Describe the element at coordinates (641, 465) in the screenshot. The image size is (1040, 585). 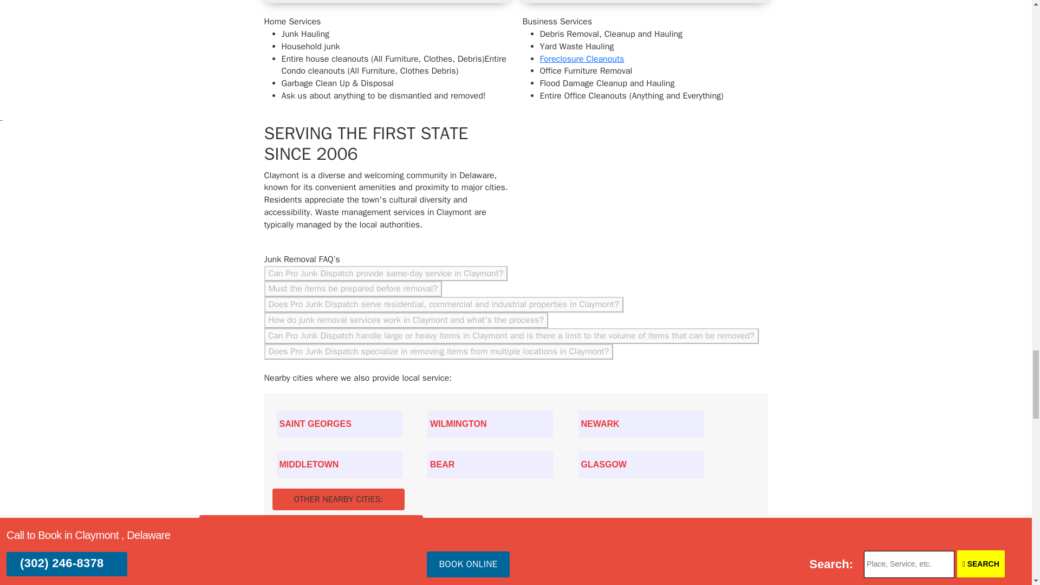
I see `New Castle County, DE - T51 - Glasgow` at that location.